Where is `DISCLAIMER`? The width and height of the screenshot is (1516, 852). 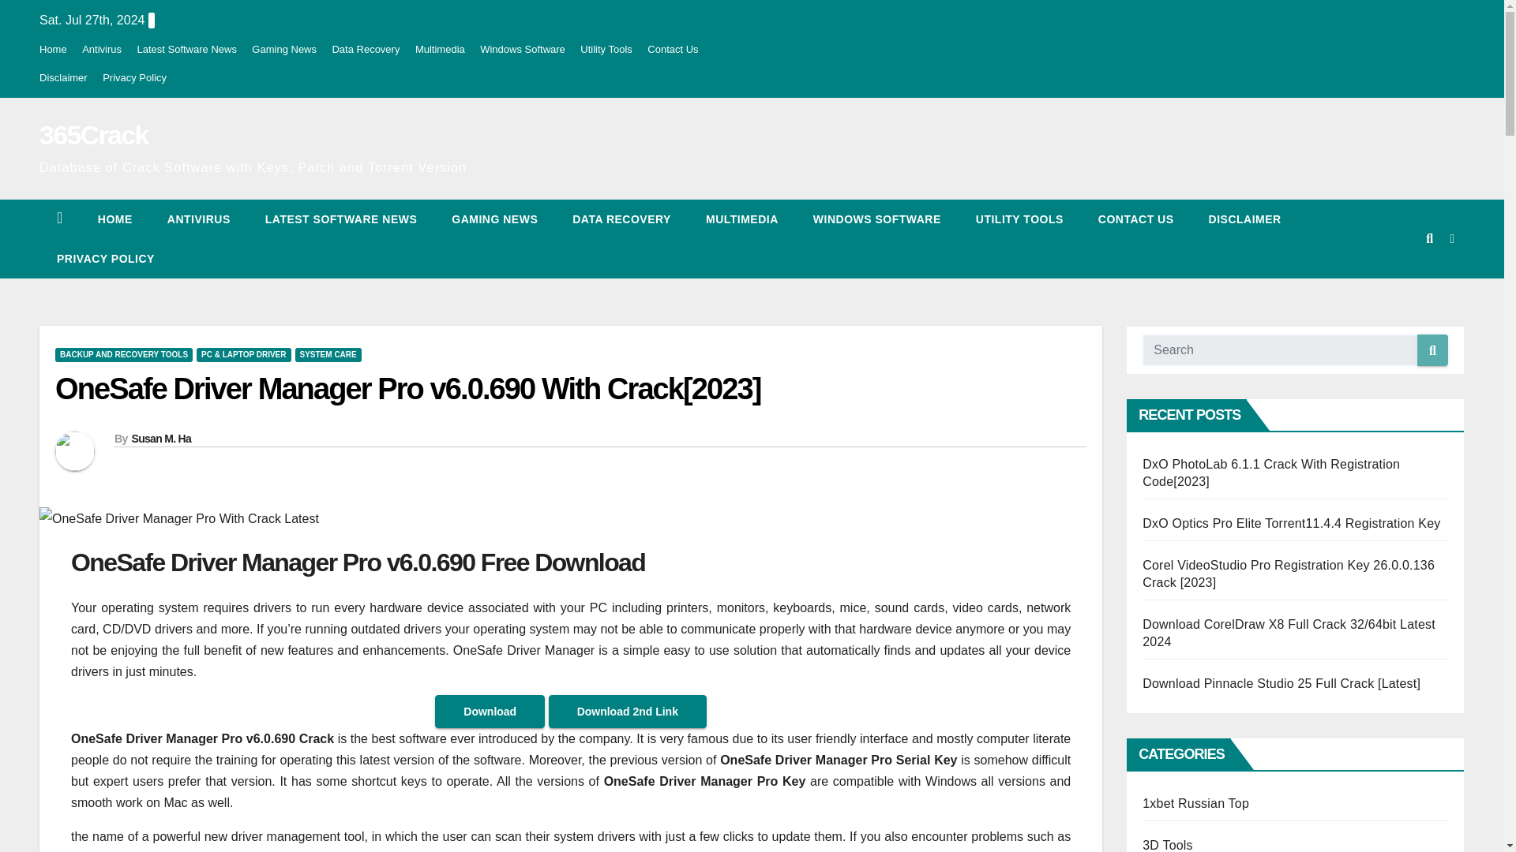 DISCLAIMER is located at coordinates (1245, 219).